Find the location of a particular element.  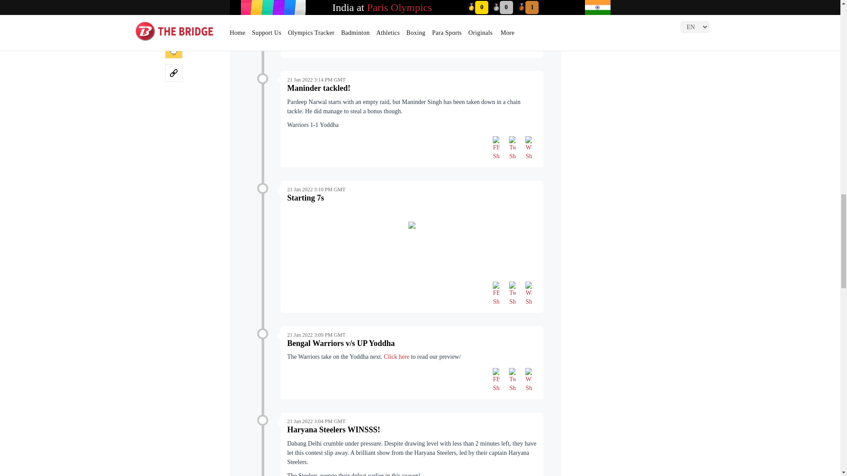

Facebook is located at coordinates (496, 38).